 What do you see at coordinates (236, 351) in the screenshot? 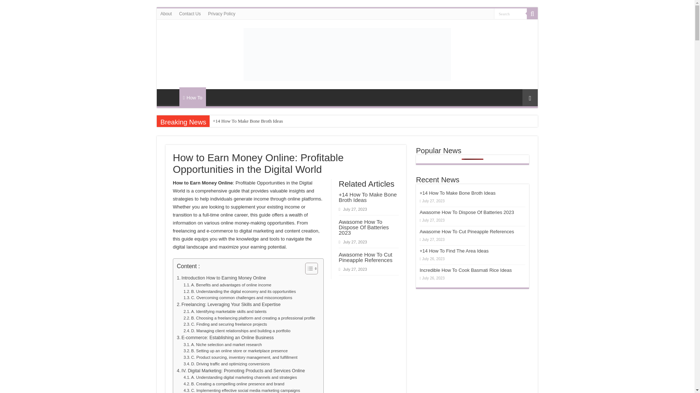
I see `B. Setting up an online store or marketplace presence` at bounding box center [236, 351].